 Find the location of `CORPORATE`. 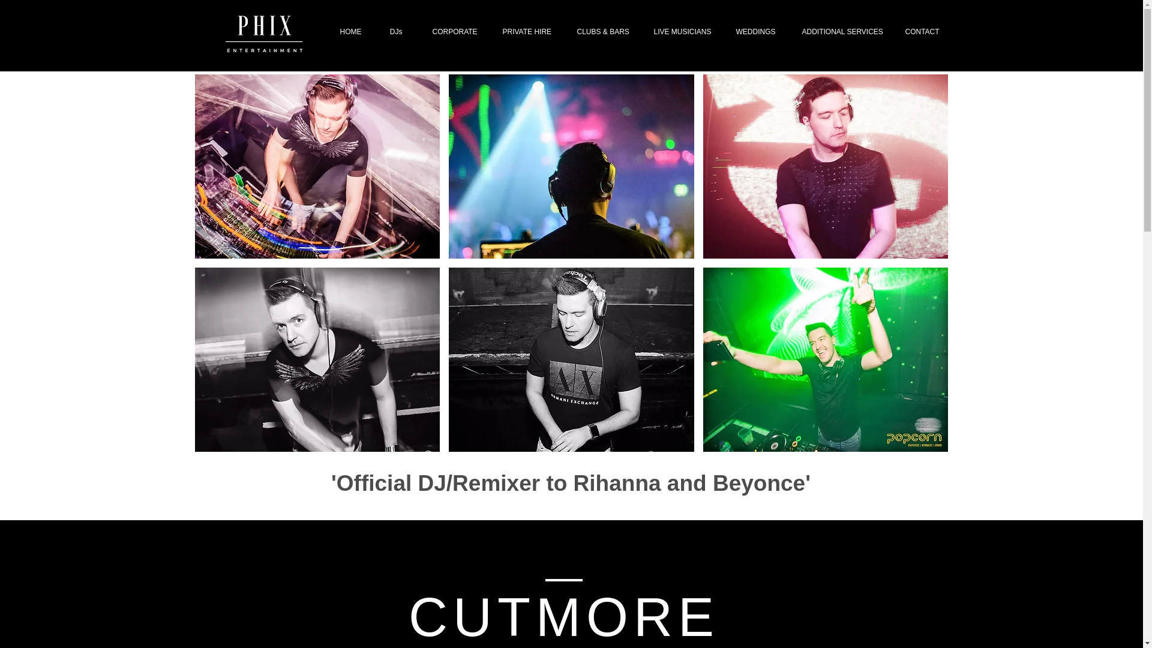

CORPORATE is located at coordinates (452, 31).